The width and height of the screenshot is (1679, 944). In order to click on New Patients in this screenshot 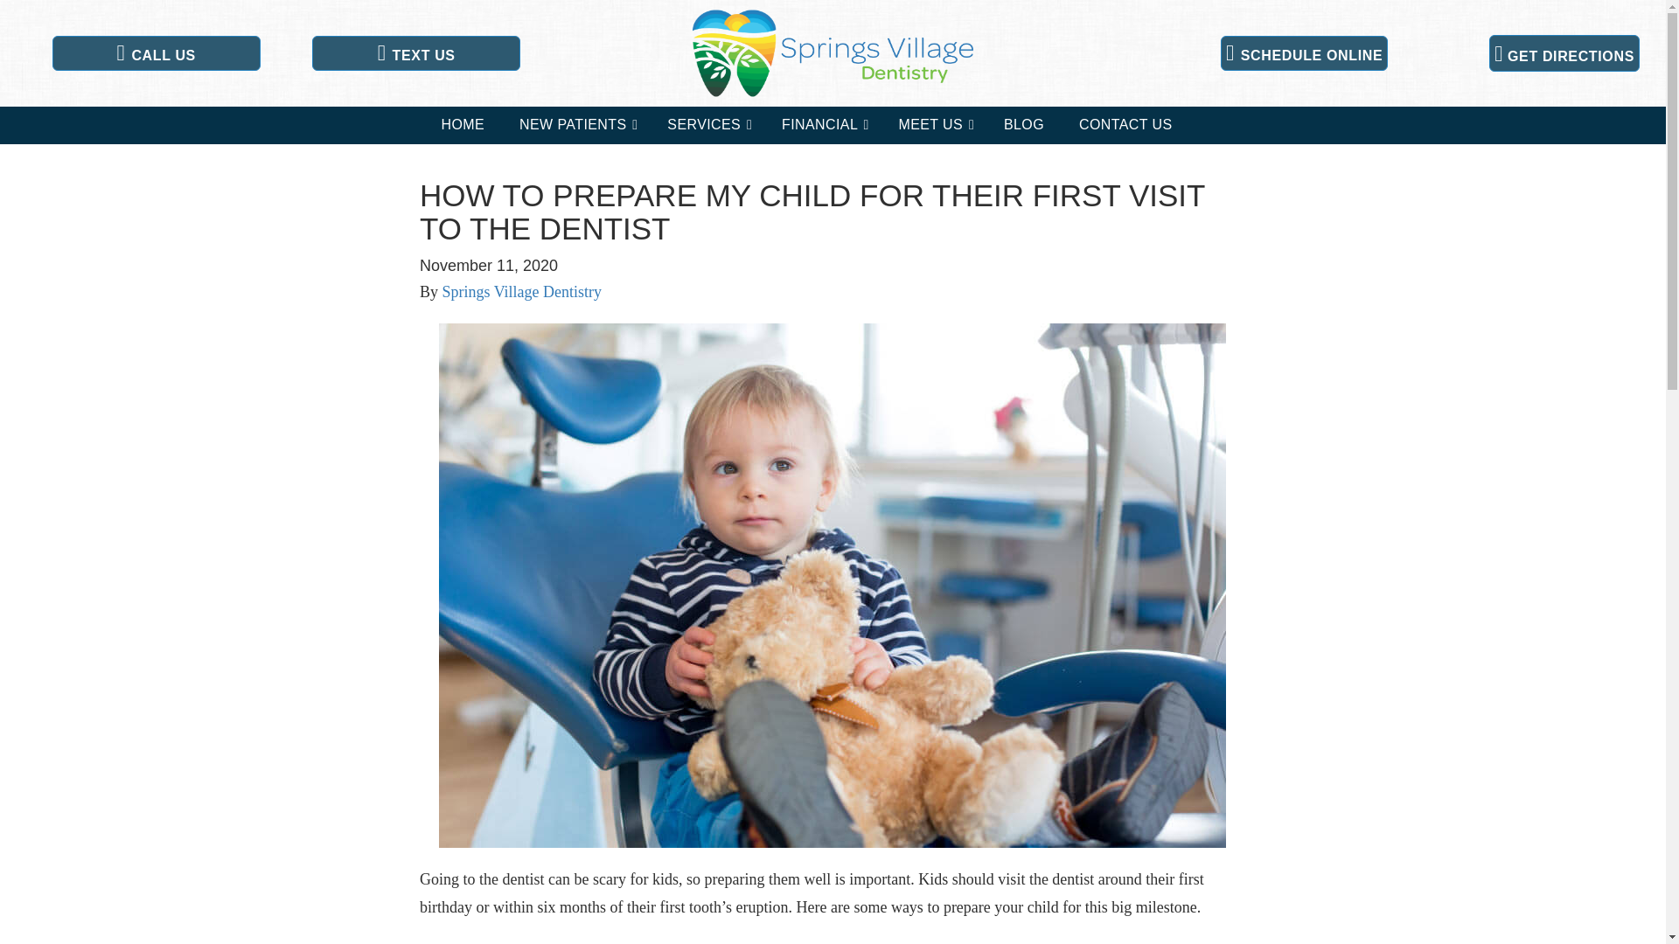, I will do `click(575, 126)`.